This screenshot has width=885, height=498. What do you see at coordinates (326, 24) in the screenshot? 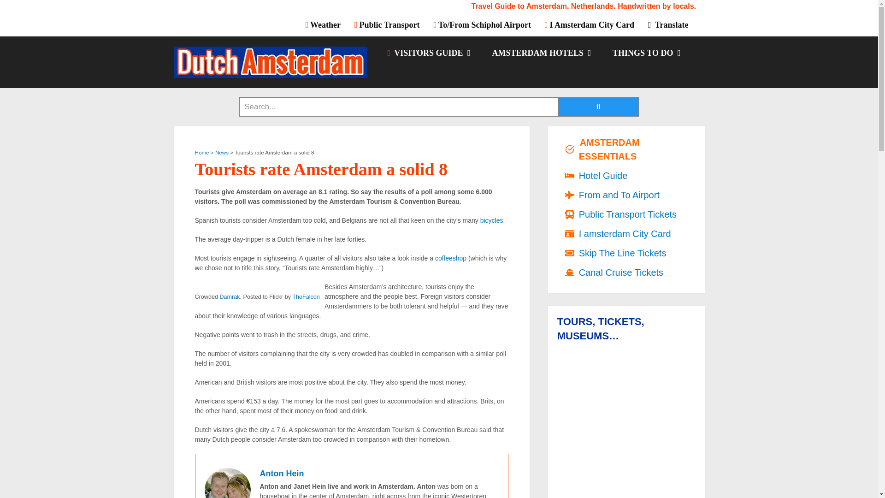
I see `Weather` at bounding box center [326, 24].